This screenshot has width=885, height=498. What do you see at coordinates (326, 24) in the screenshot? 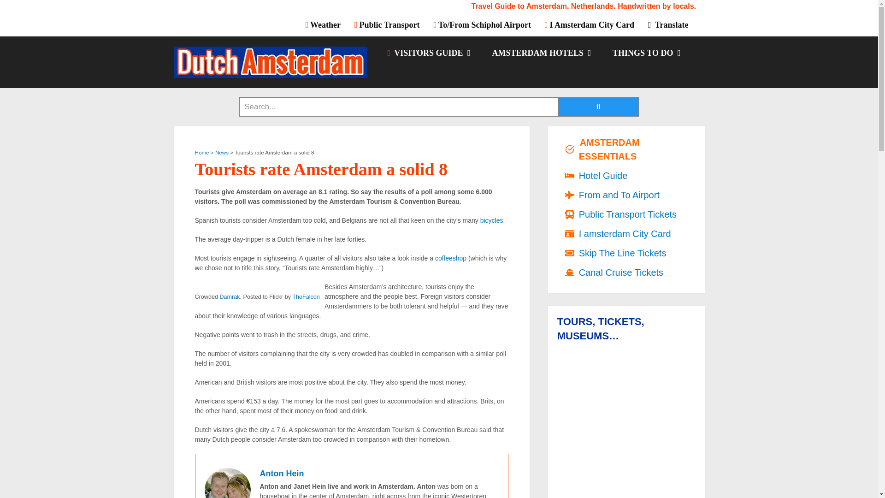
I see `Weather` at bounding box center [326, 24].